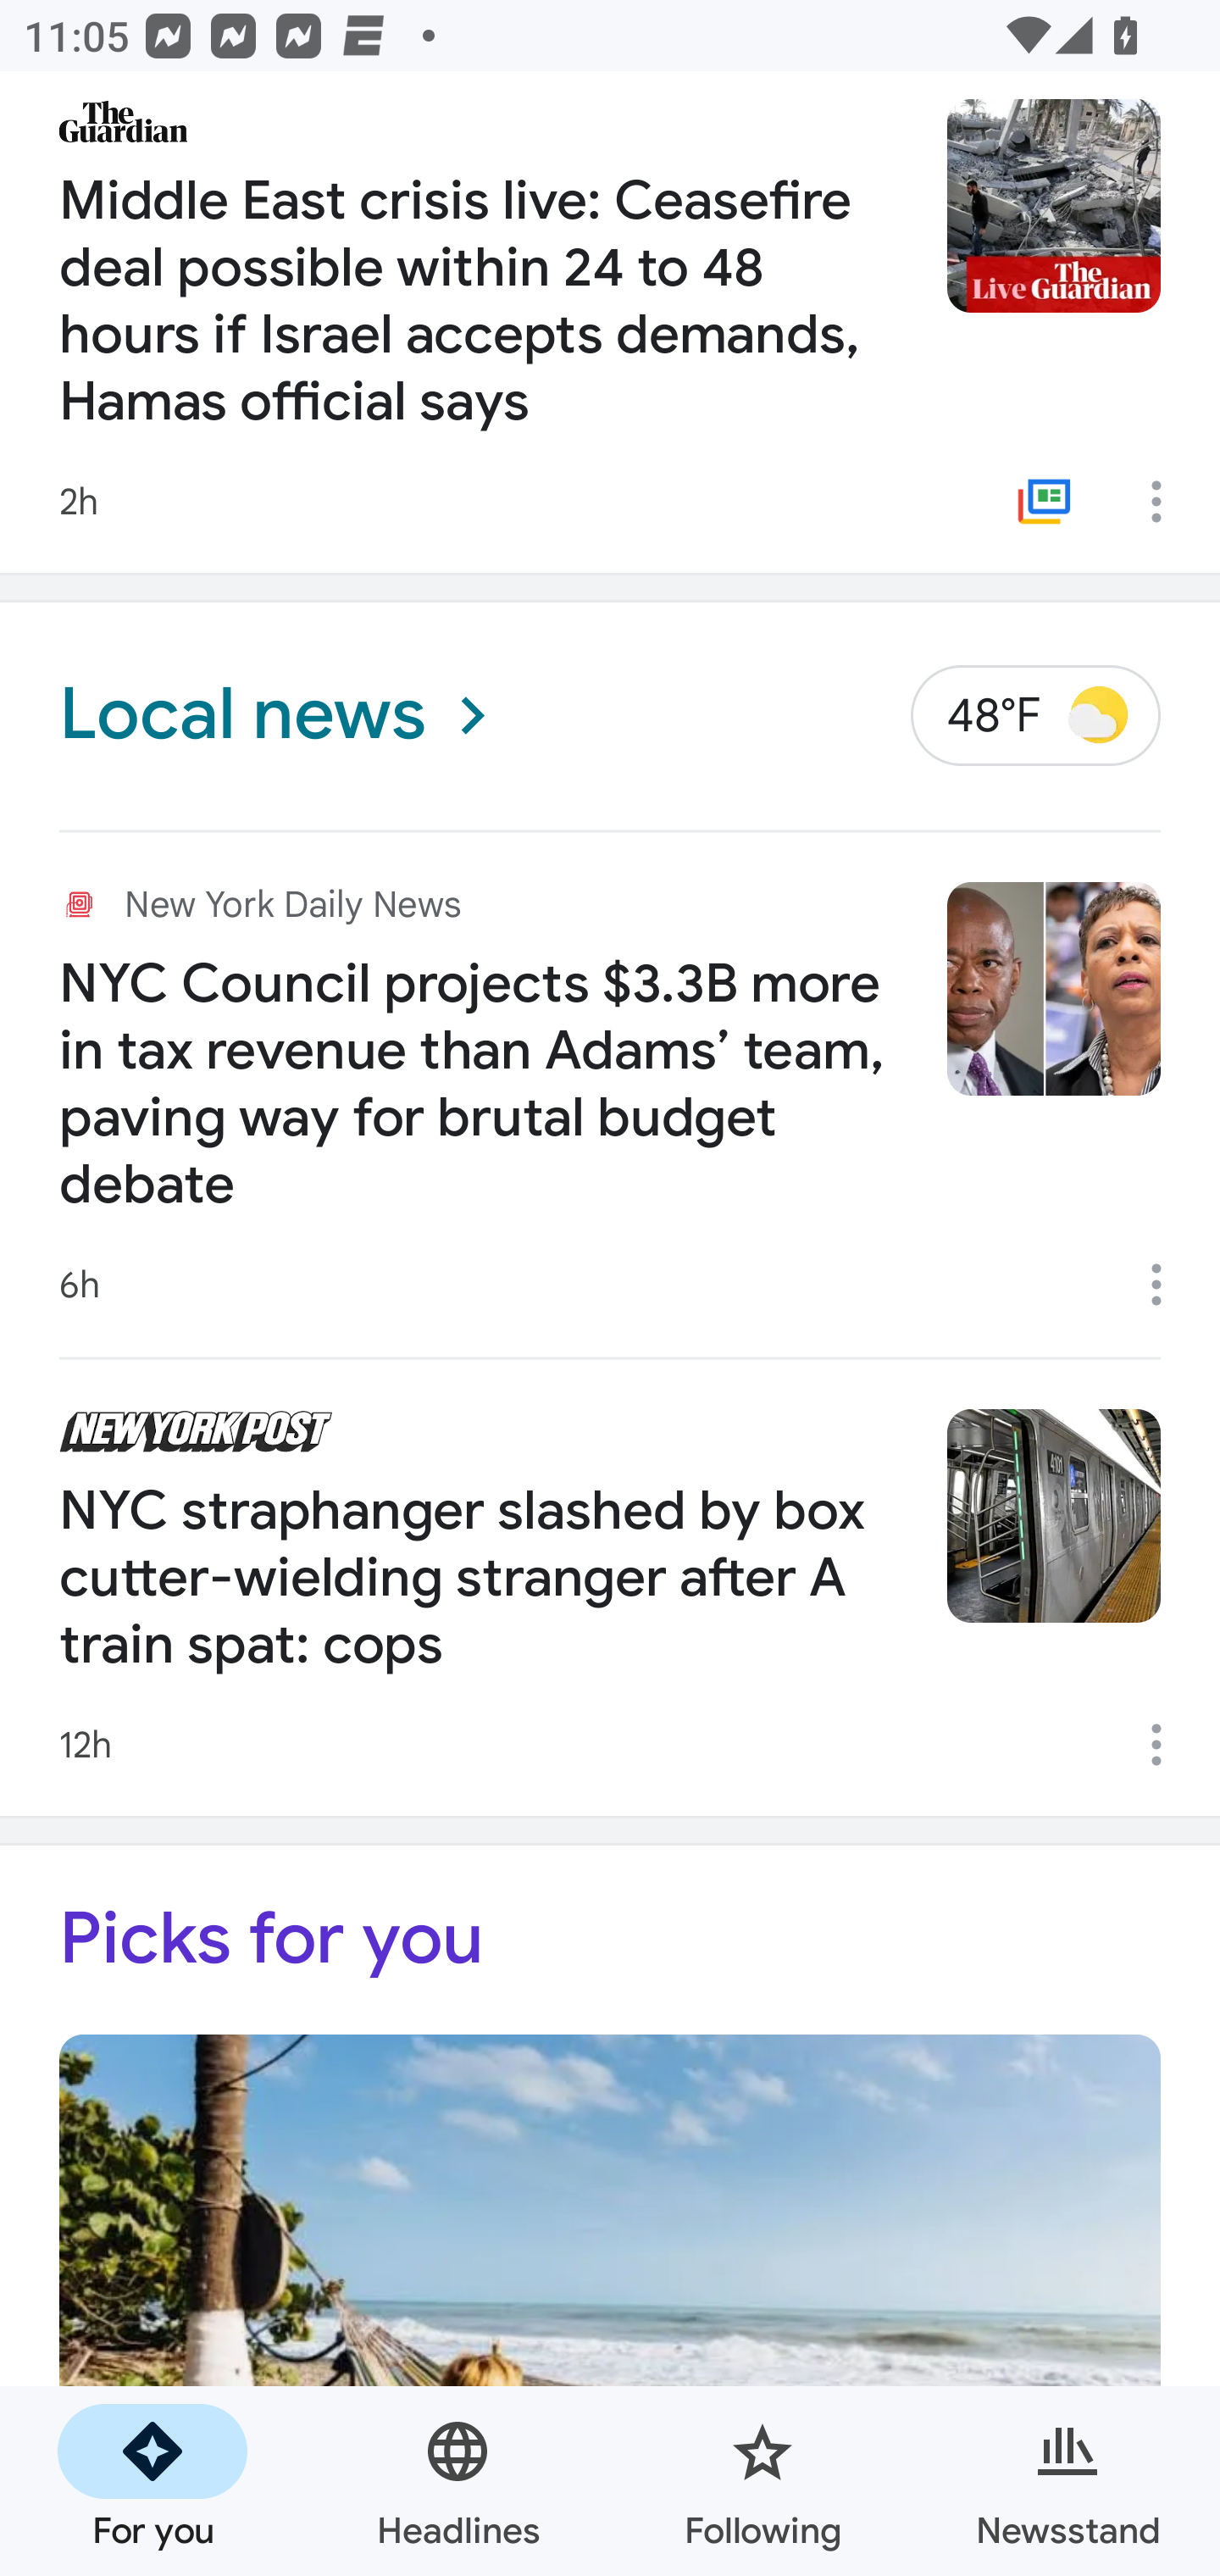 Image resolution: width=1220 pixels, height=2576 pixels. Describe the element at coordinates (1167, 1284) in the screenshot. I see `More options` at that location.